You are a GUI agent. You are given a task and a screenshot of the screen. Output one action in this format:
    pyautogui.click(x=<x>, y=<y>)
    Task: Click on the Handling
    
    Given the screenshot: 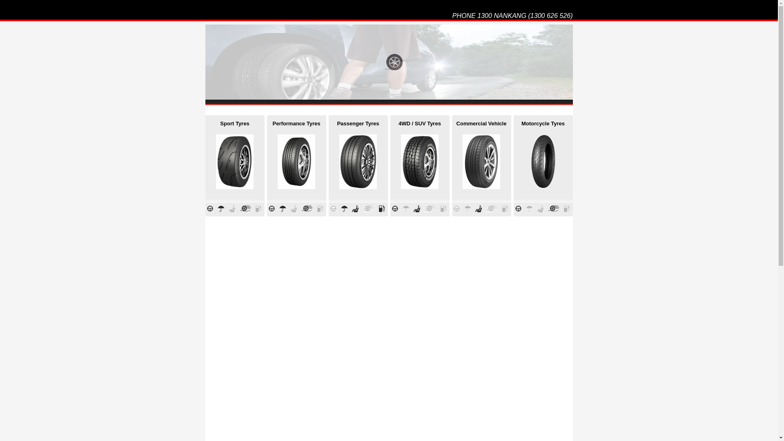 What is the action you would take?
    pyautogui.click(x=395, y=211)
    